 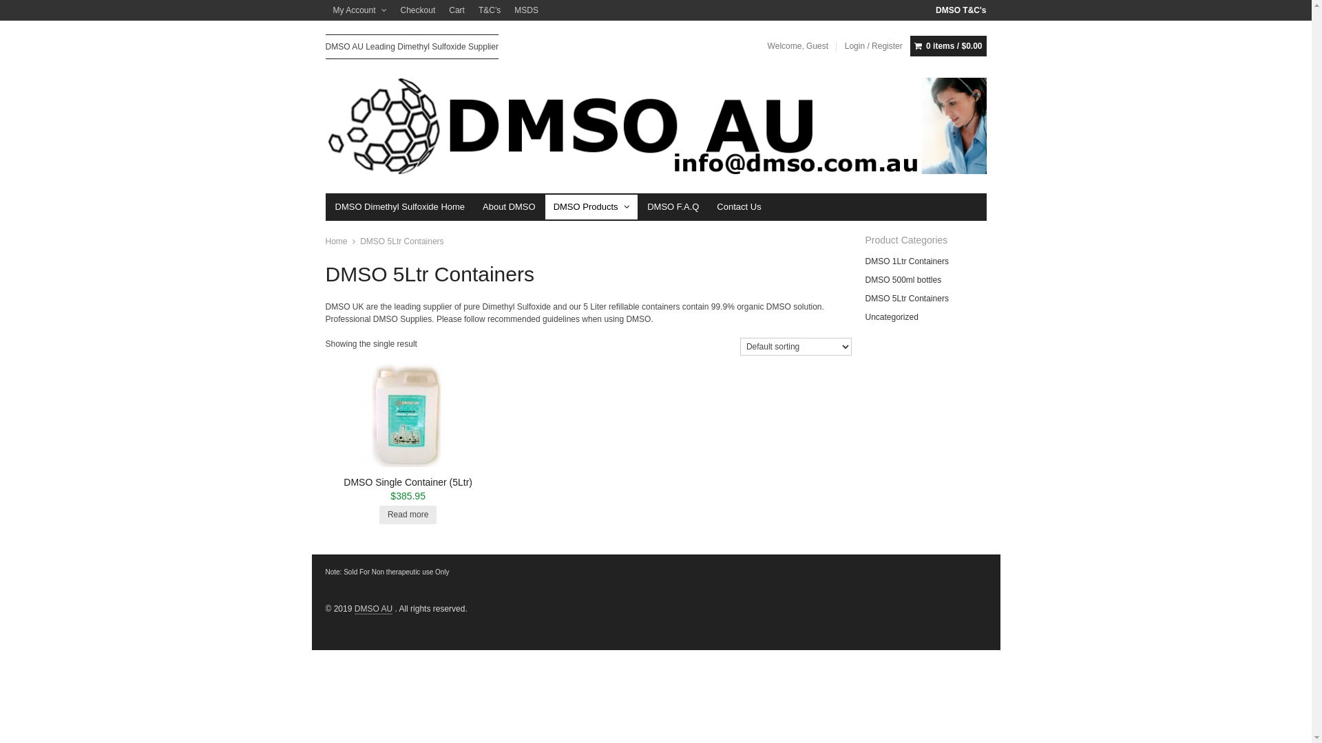 I want to click on DMSO Single Container (5Ltr)
$385.95, so click(x=408, y=442).